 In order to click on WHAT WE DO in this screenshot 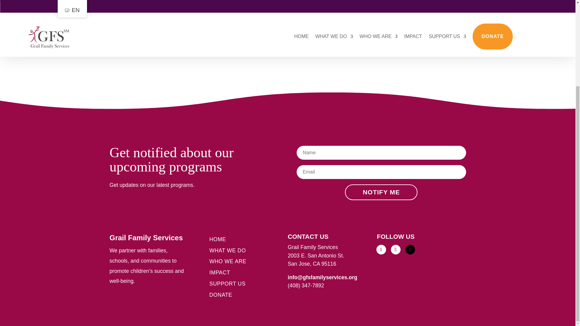, I will do `click(228, 251)`.